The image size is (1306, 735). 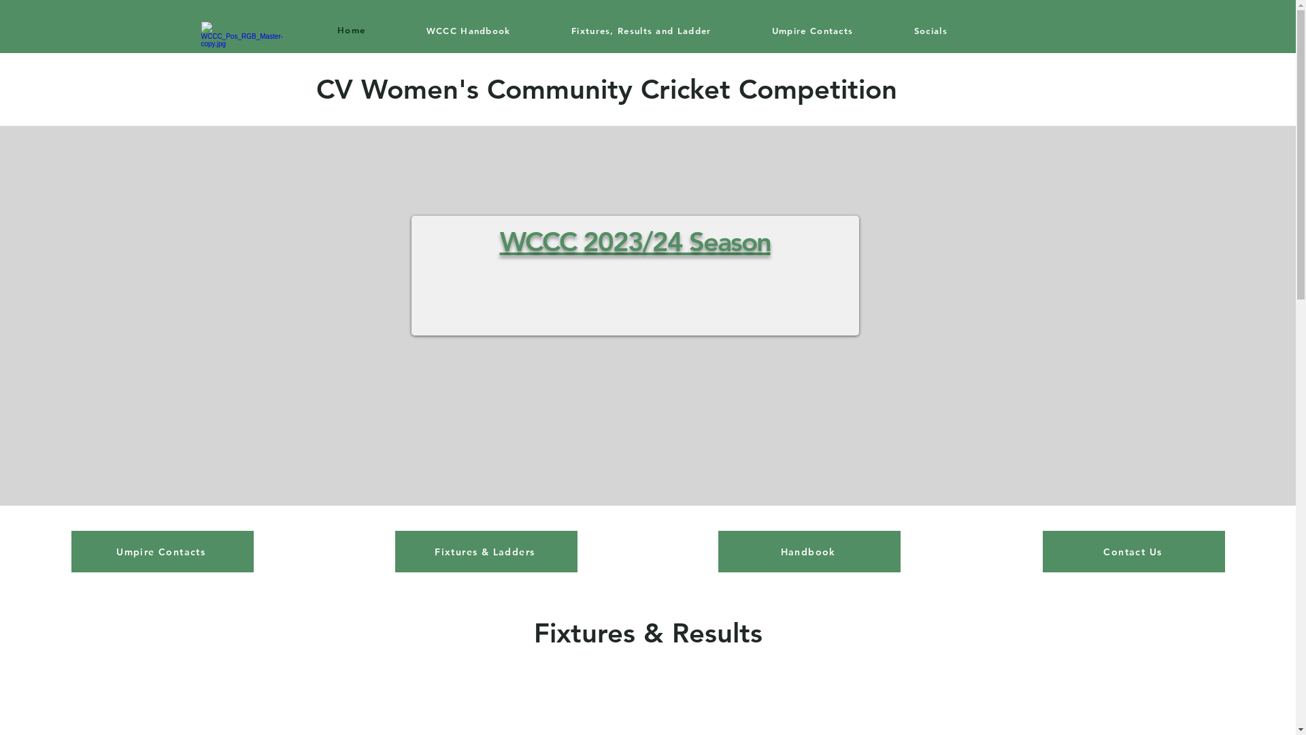 What do you see at coordinates (351, 30) in the screenshot?
I see `Home` at bounding box center [351, 30].